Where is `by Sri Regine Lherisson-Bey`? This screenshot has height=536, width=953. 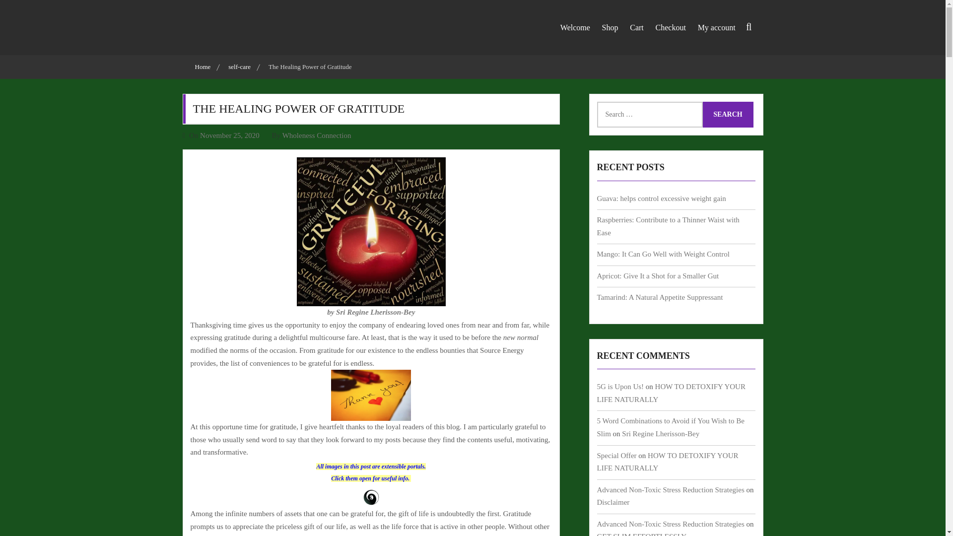
by Sri Regine Lherisson-Bey is located at coordinates (370, 312).